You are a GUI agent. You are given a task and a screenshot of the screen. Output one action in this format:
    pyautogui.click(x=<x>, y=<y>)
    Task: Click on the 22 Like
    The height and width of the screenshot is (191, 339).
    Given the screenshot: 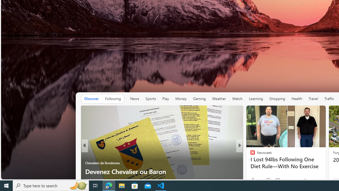 What is the action you would take?
    pyautogui.click(x=253, y=181)
    